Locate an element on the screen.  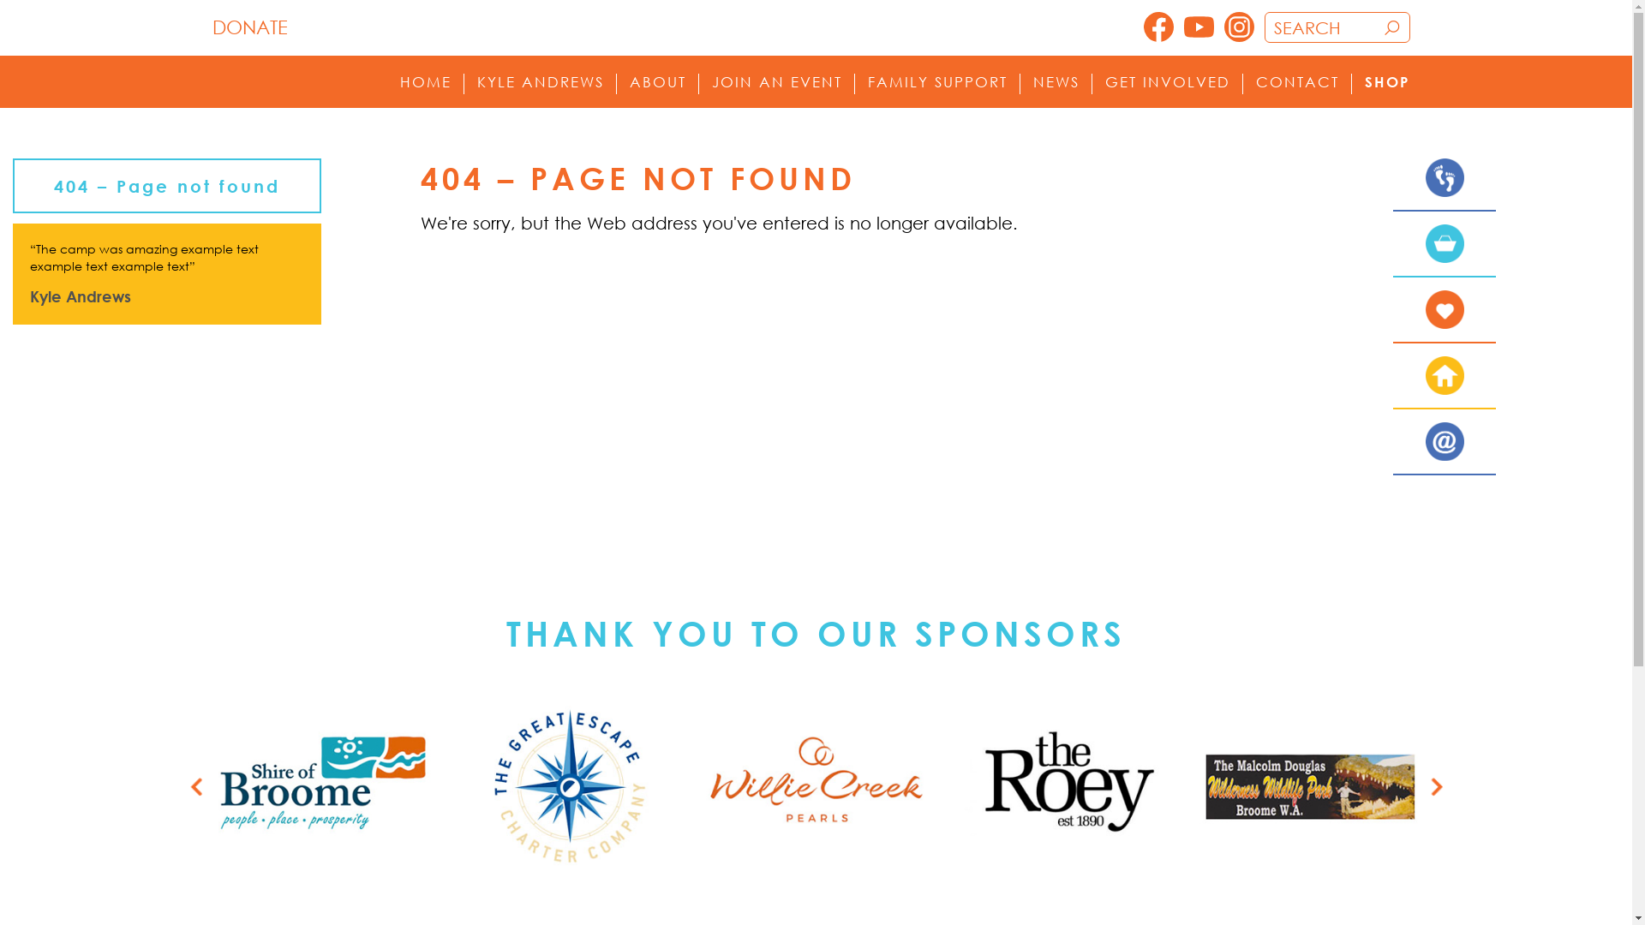
Next is located at coordinates (1437, 787).